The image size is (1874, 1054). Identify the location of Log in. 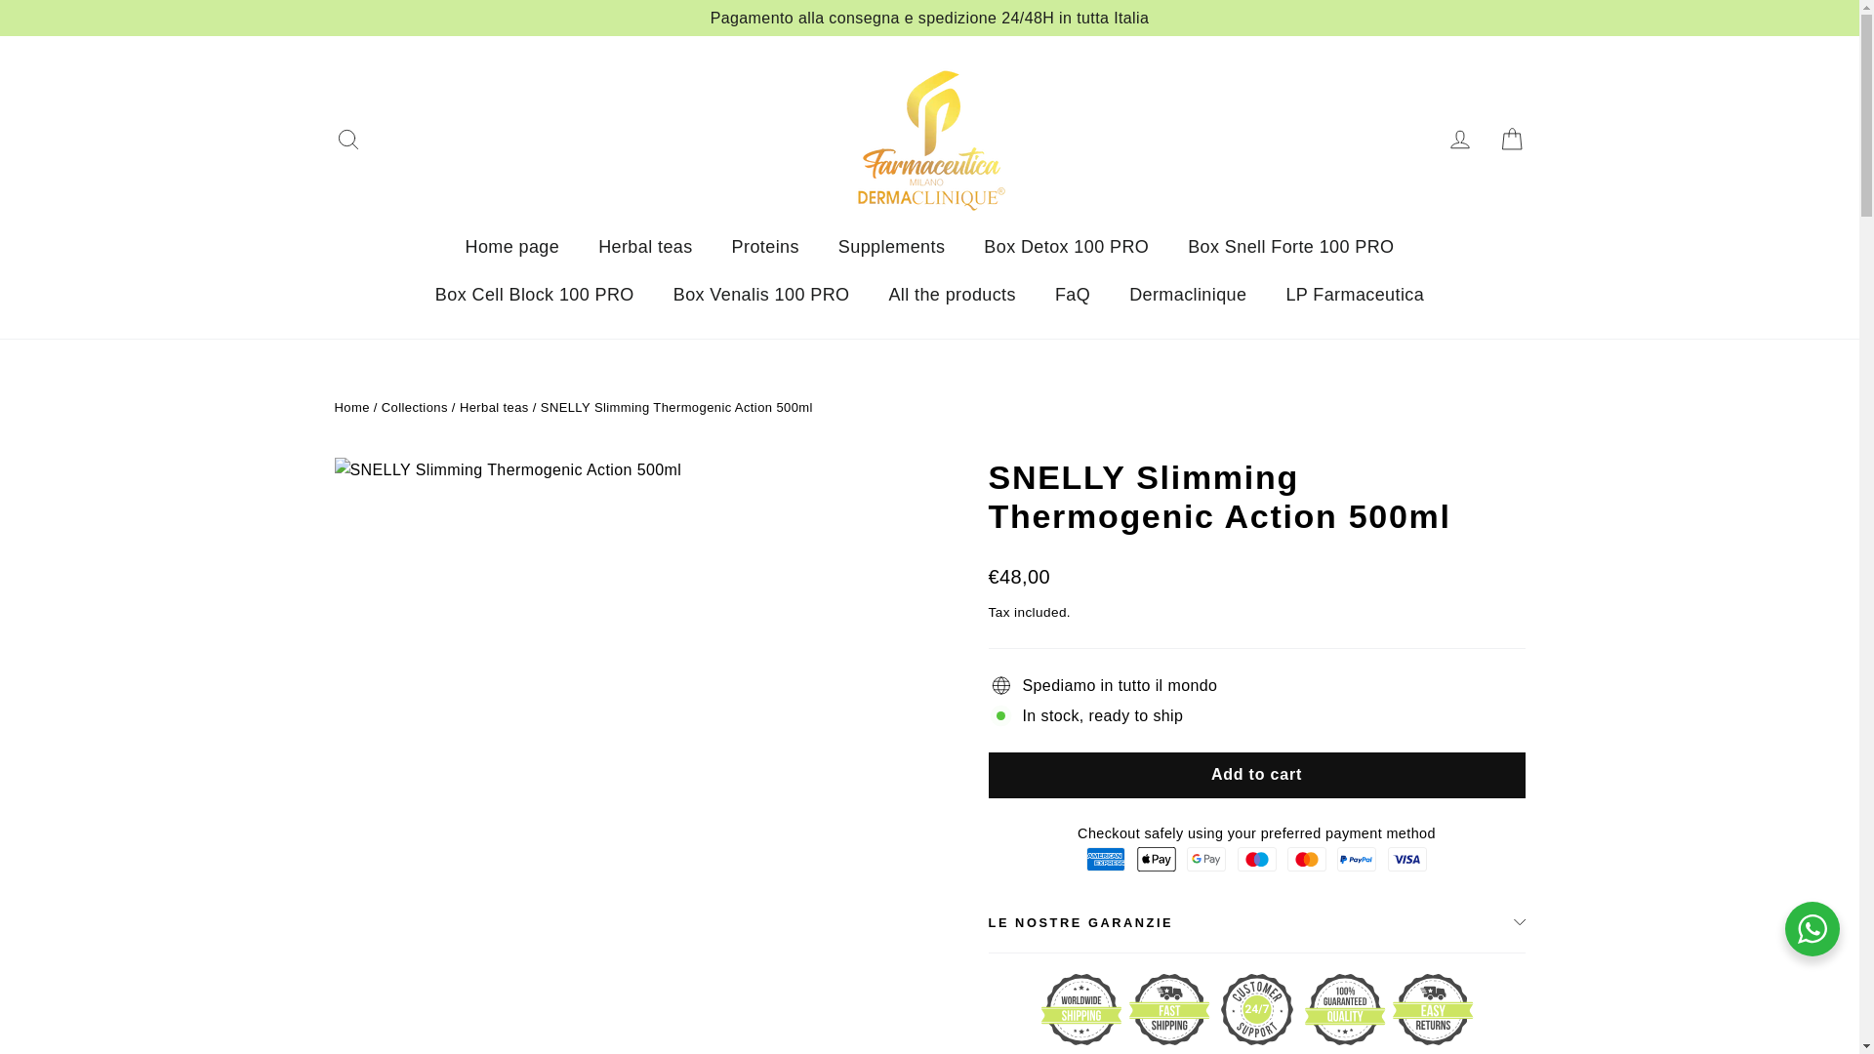
(1460, 139).